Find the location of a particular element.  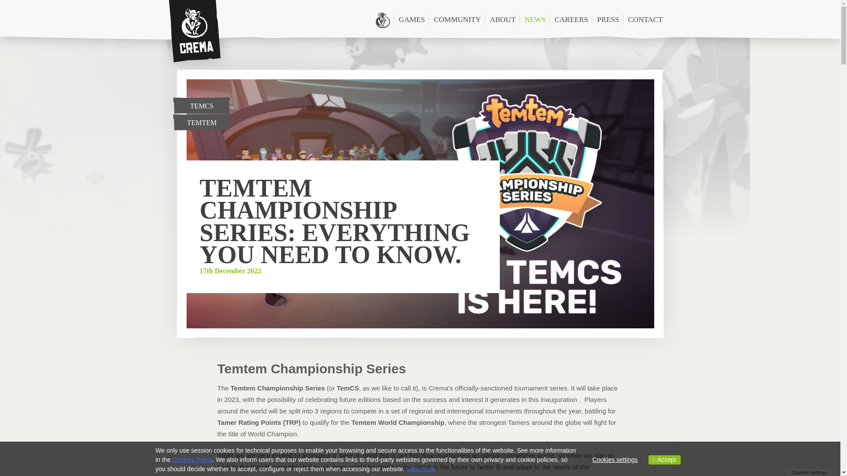

COMMUNITY is located at coordinates (457, 19).